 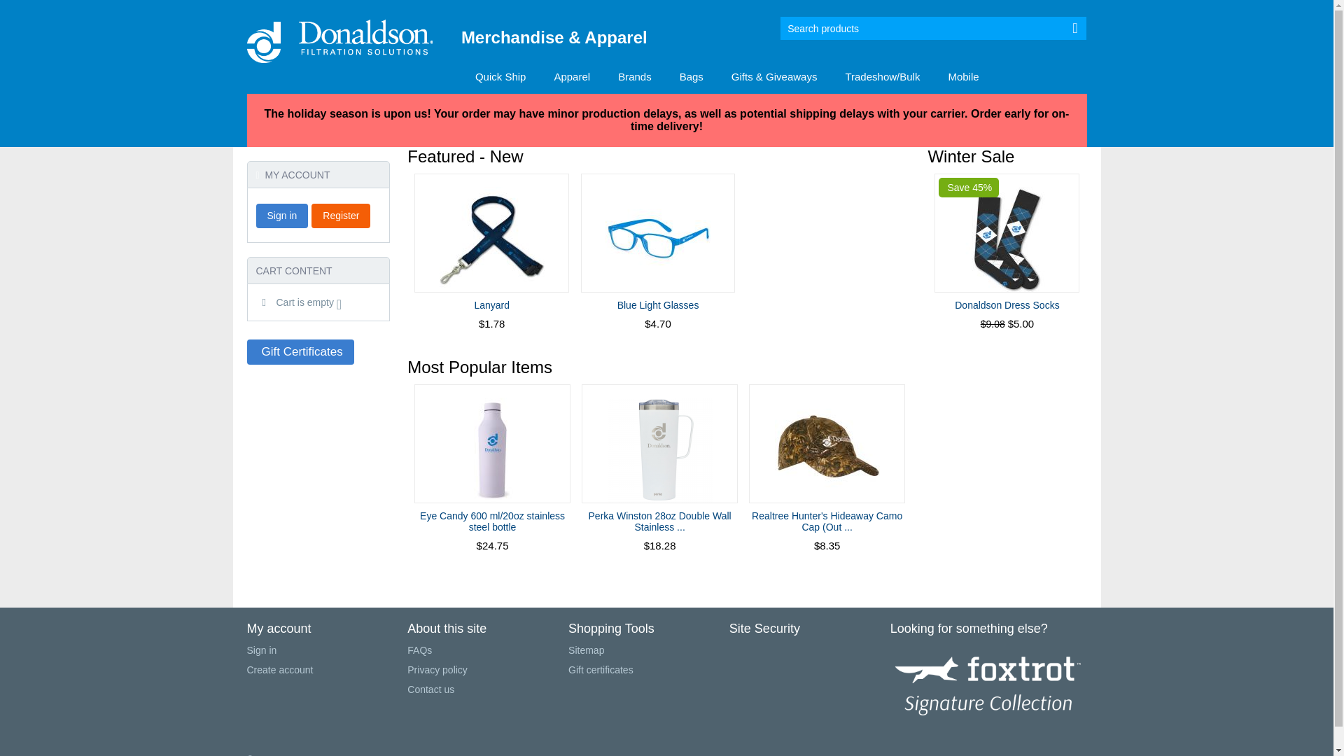 What do you see at coordinates (963, 78) in the screenshot?
I see `Mobile` at bounding box center [963, 78].